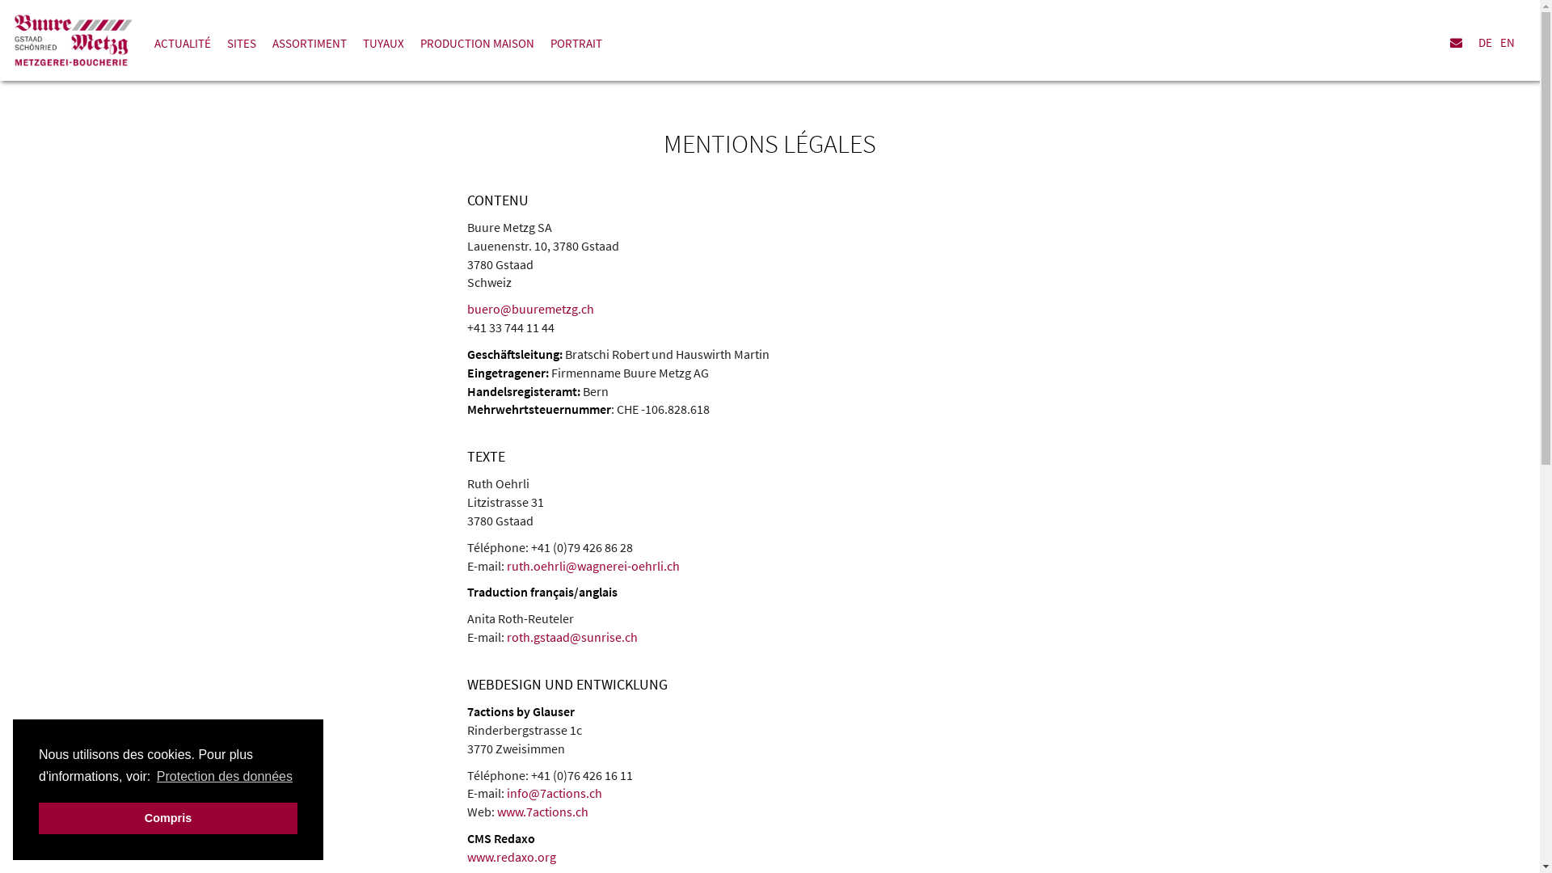 The image size is (1552, 873). Describe the element at coordinates (1489, 40) in the screenshot. I see `DE` at that location.